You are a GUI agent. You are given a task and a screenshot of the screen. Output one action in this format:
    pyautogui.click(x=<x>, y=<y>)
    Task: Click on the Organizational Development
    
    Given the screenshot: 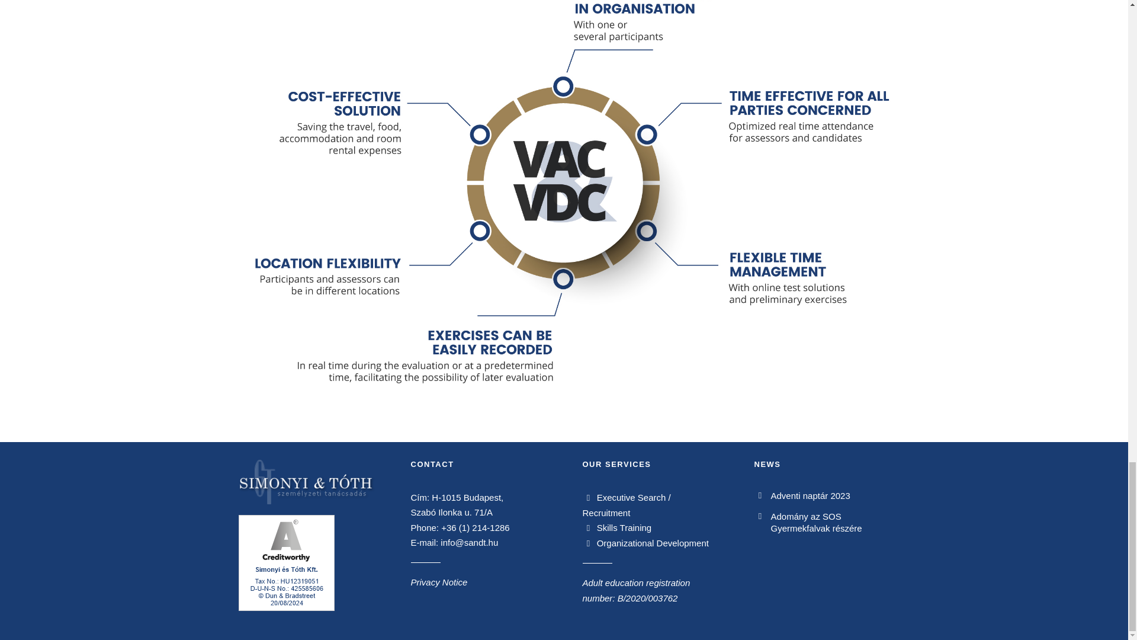 What is the action you would take?
    pyautogui.click(x=645, y=543)
    